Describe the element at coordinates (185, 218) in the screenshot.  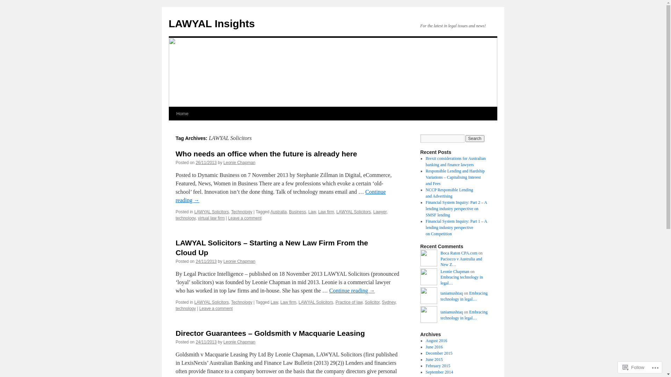
I see `technology` at that location.